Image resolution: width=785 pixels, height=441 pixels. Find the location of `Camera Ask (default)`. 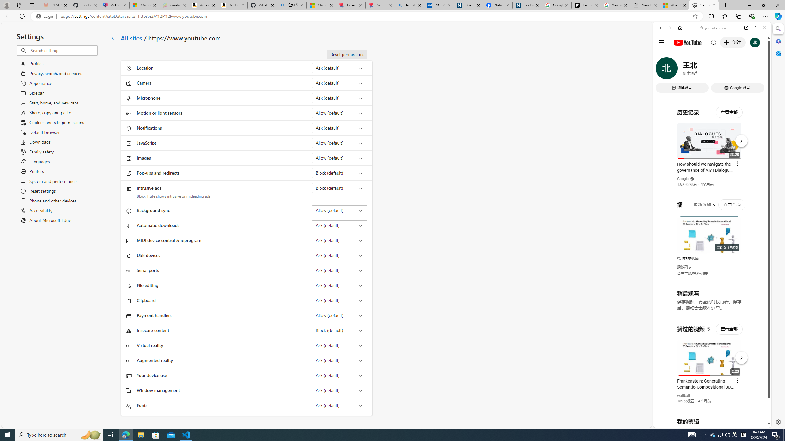

Camera Ask (default) is located at coordinates (340, 83).